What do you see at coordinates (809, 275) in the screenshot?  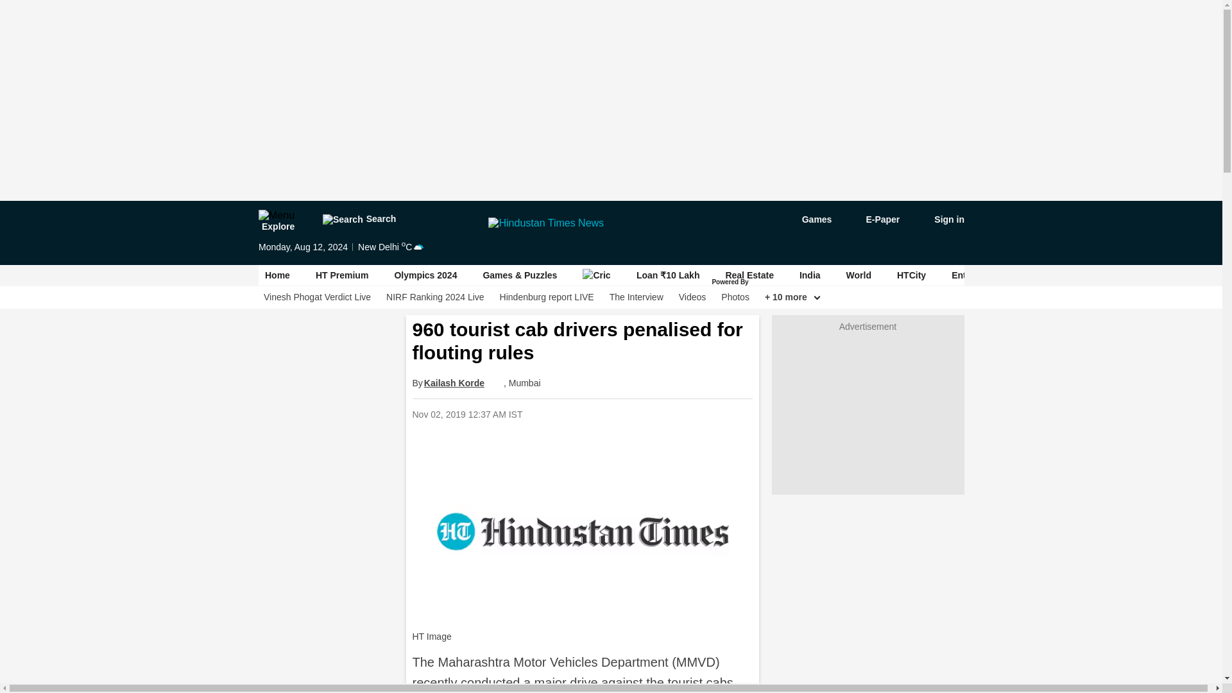 I see `India` at bounding box center [809, 275].